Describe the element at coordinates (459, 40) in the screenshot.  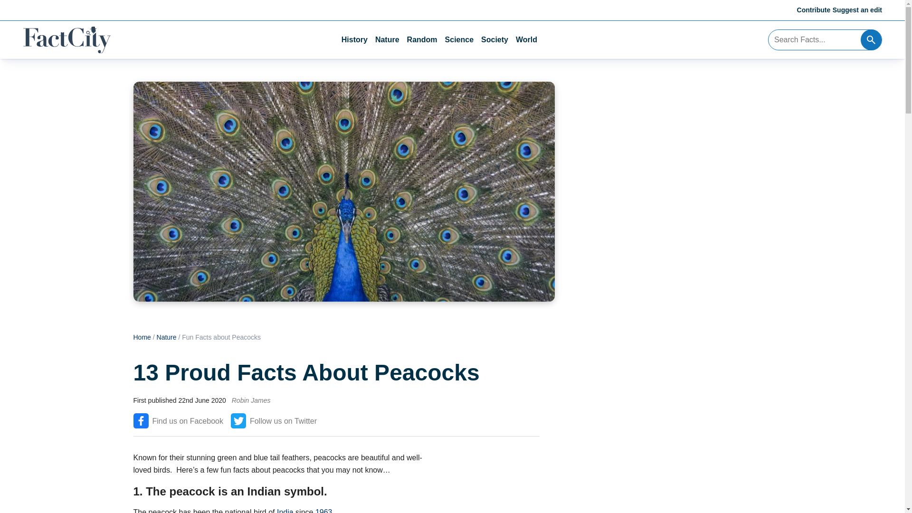
I see `Science` at that location.